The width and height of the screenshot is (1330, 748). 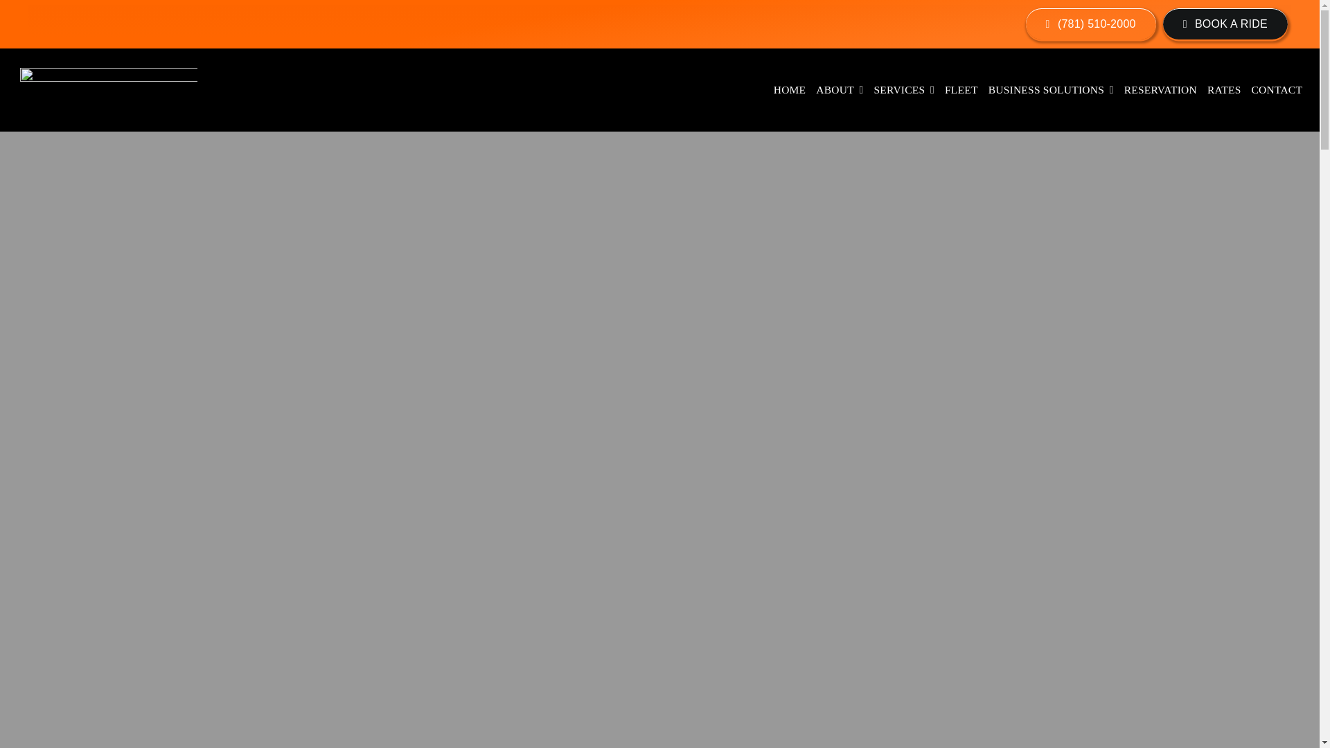 What do you see at coordinates (904, 90) in the screenshot?
I see `SERVICES` at bounding box center [904, 90].